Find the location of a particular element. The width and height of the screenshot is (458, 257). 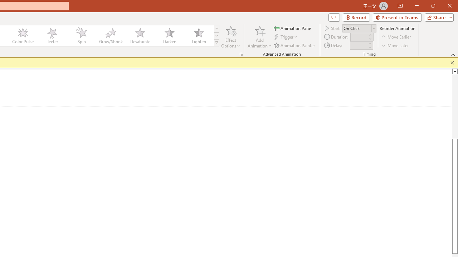

Color Pulse is located at coordinates (23, 36).